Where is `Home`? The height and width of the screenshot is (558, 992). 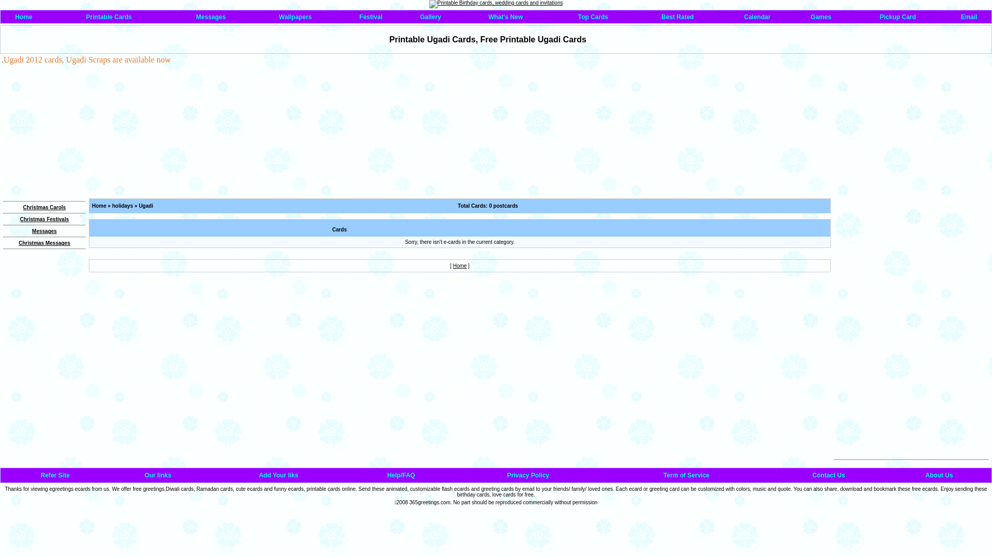
Home is located at coordinates (99, 206).